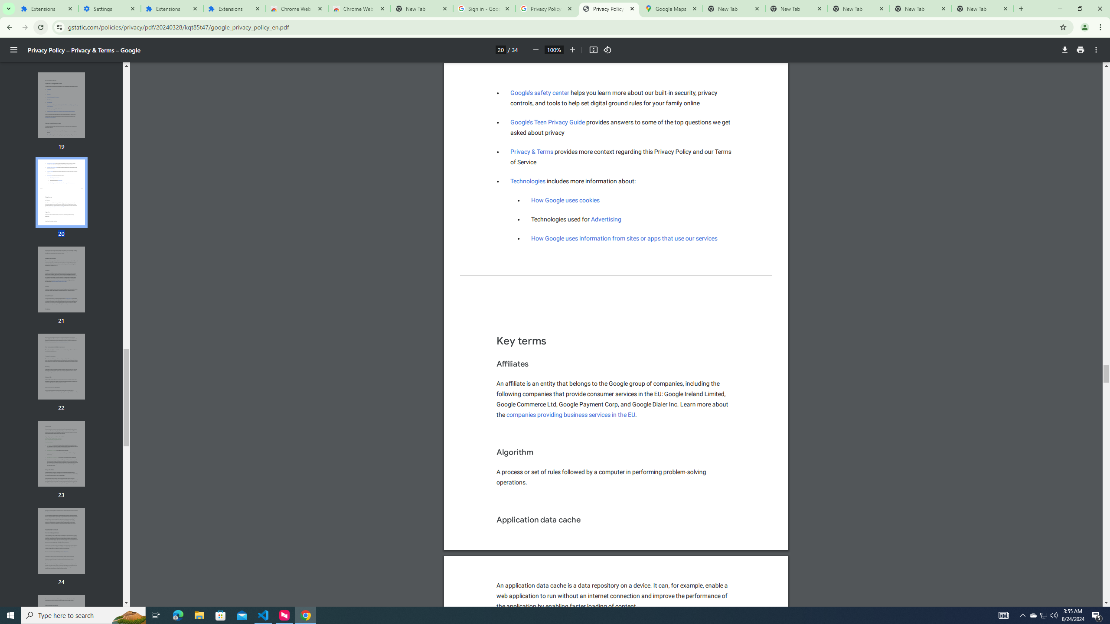 This screenshot has height=624, width=1110. Describe the element at coordinates (62, 454) in the screenshot. I see `Thumbnail for page 23` at that location.